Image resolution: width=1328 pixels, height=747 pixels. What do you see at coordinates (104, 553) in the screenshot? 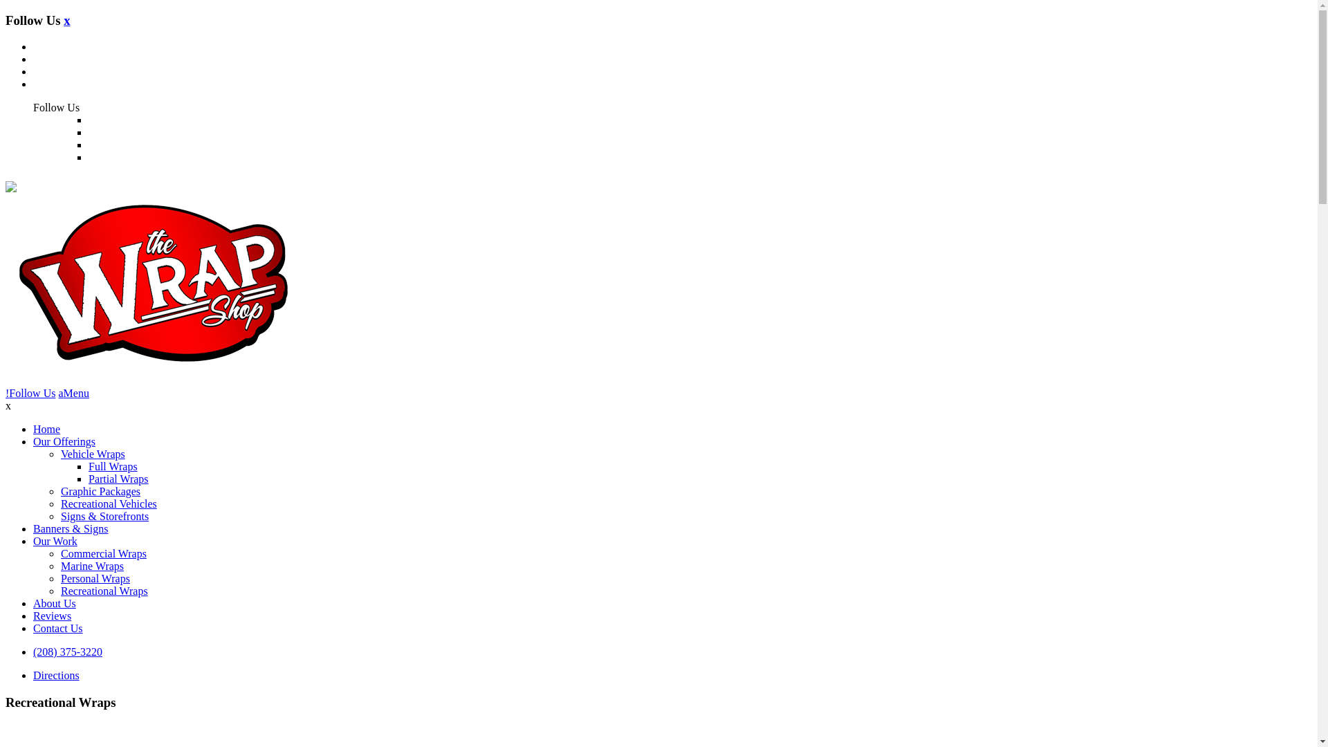
I see `Commercial Wraps` at bounding box center [104, 553].